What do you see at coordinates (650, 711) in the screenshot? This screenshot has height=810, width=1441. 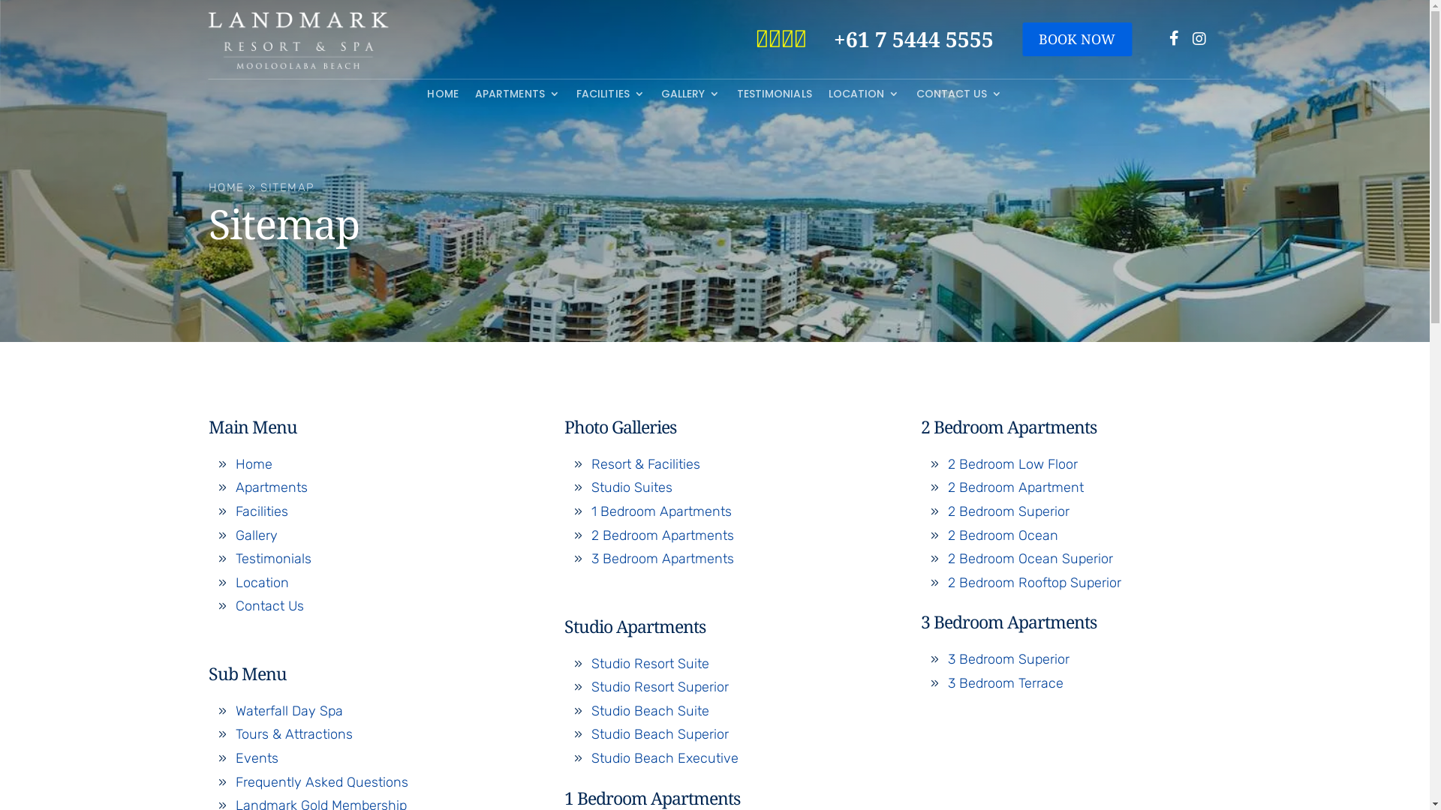 I see `Studio Beach Suite` at bounding box center [650, 711].